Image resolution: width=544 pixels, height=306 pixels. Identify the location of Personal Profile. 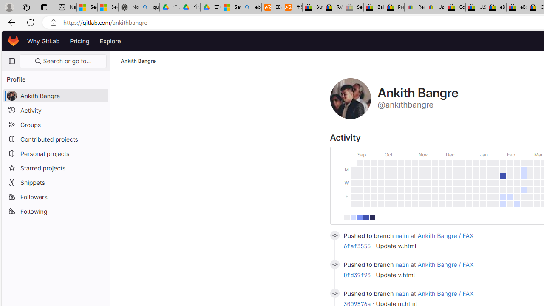
(9, 7).